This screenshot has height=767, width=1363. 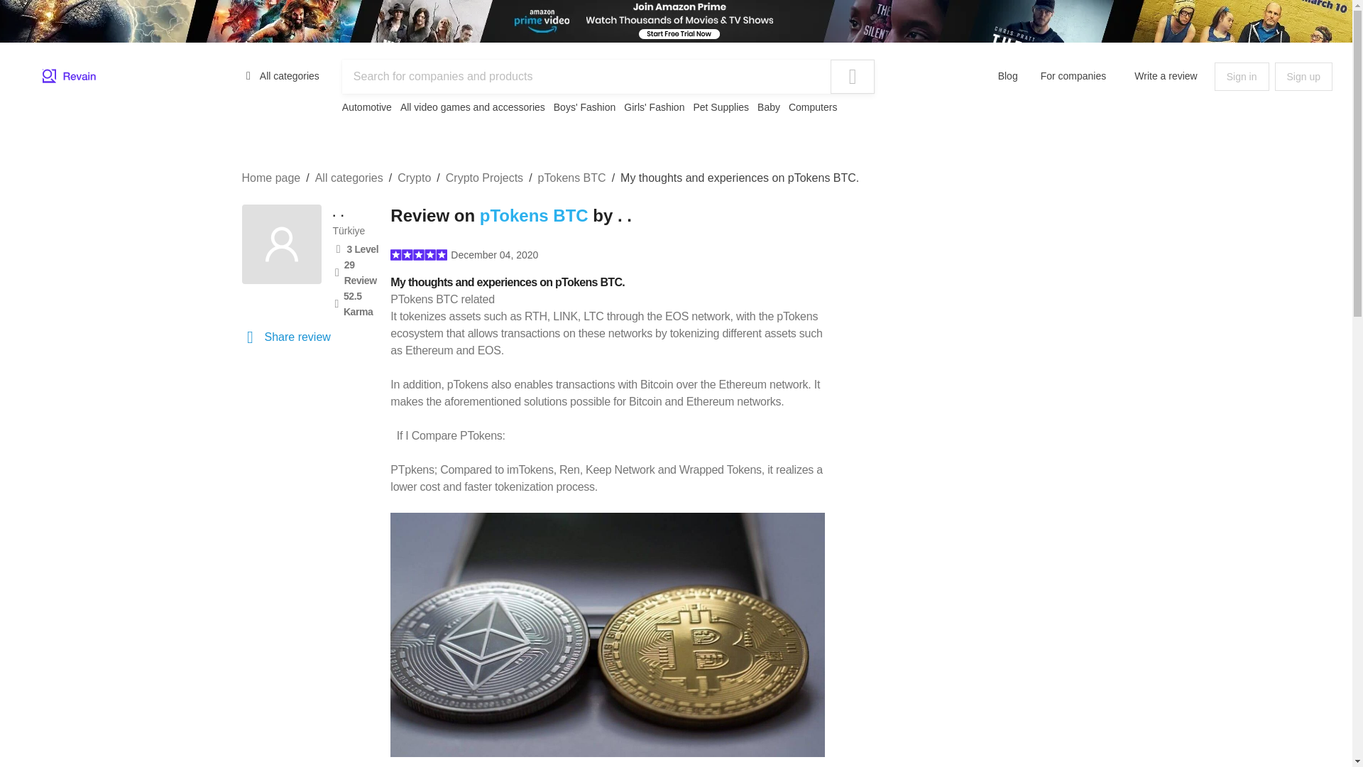 What do you see at coordinates (654, 107) in the screenshot?
I see `Girls' Fashion` at bounding box center [654, 107].